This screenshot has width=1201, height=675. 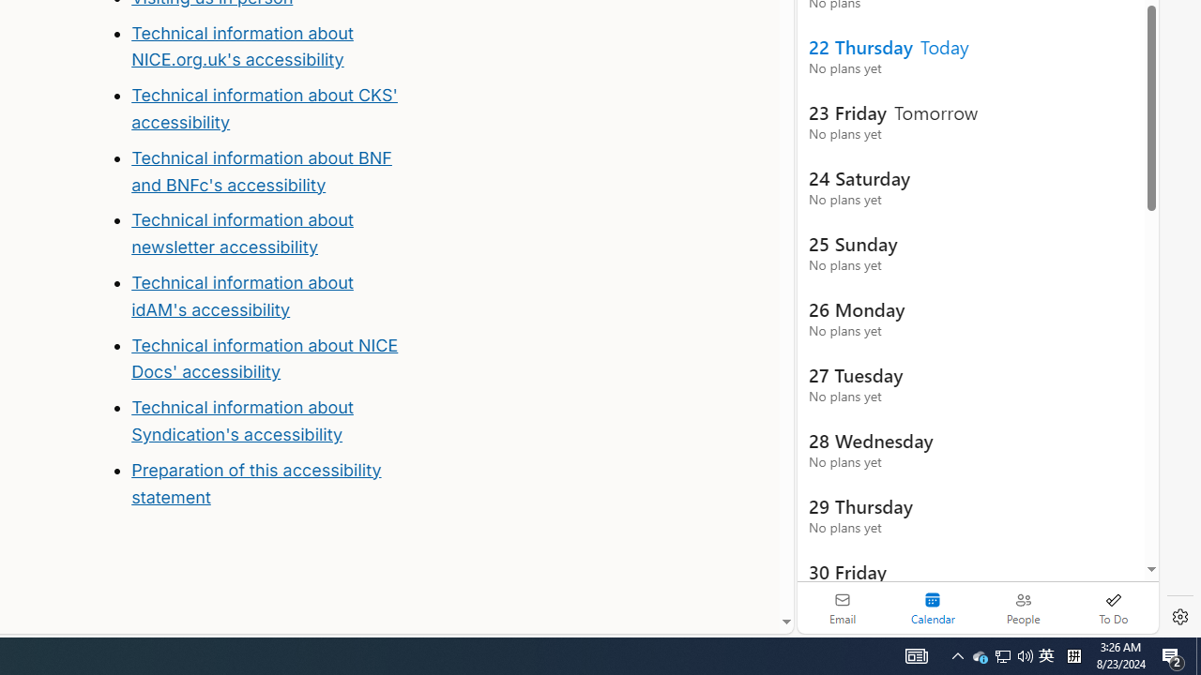 What do you see at coordinates (242, 420) in the screenshot?
I see `Technical information about Syndication's accessibility` at bounding box center [242, 420].